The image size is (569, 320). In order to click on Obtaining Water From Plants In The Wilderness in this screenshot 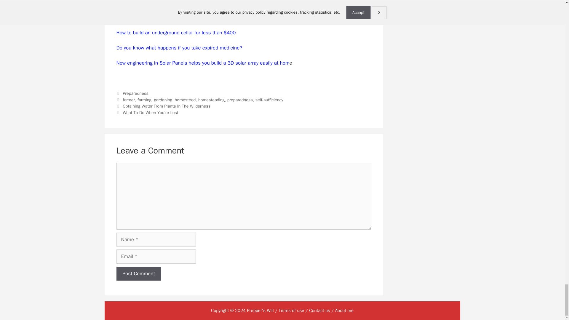, I will do `click(167, 106)`.